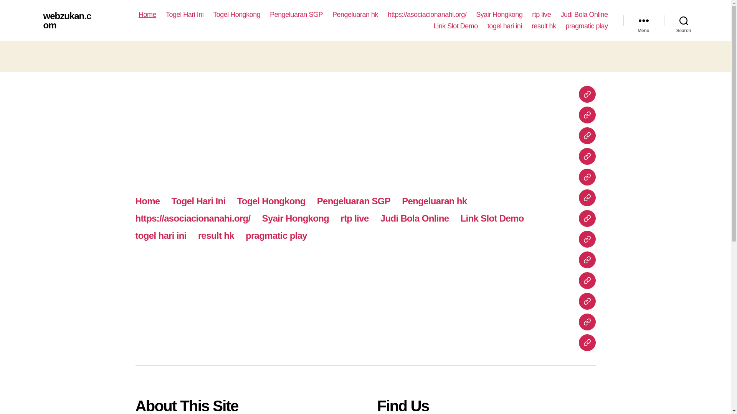 The width and height of the screenshot is (737, 414). Describe the element at coordinates (583, 15) in the screenshot. I see `Judi Bola Online` at that location.